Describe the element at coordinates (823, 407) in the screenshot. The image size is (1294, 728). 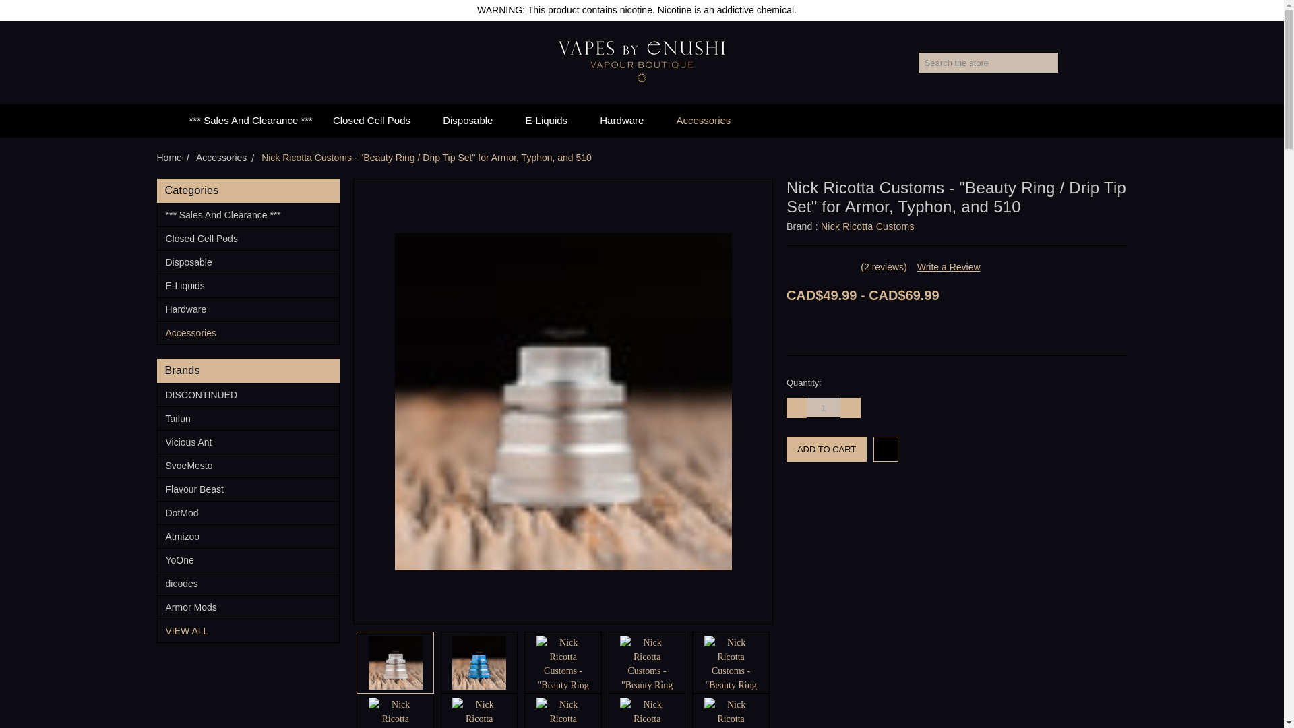
I see `1` at that location.